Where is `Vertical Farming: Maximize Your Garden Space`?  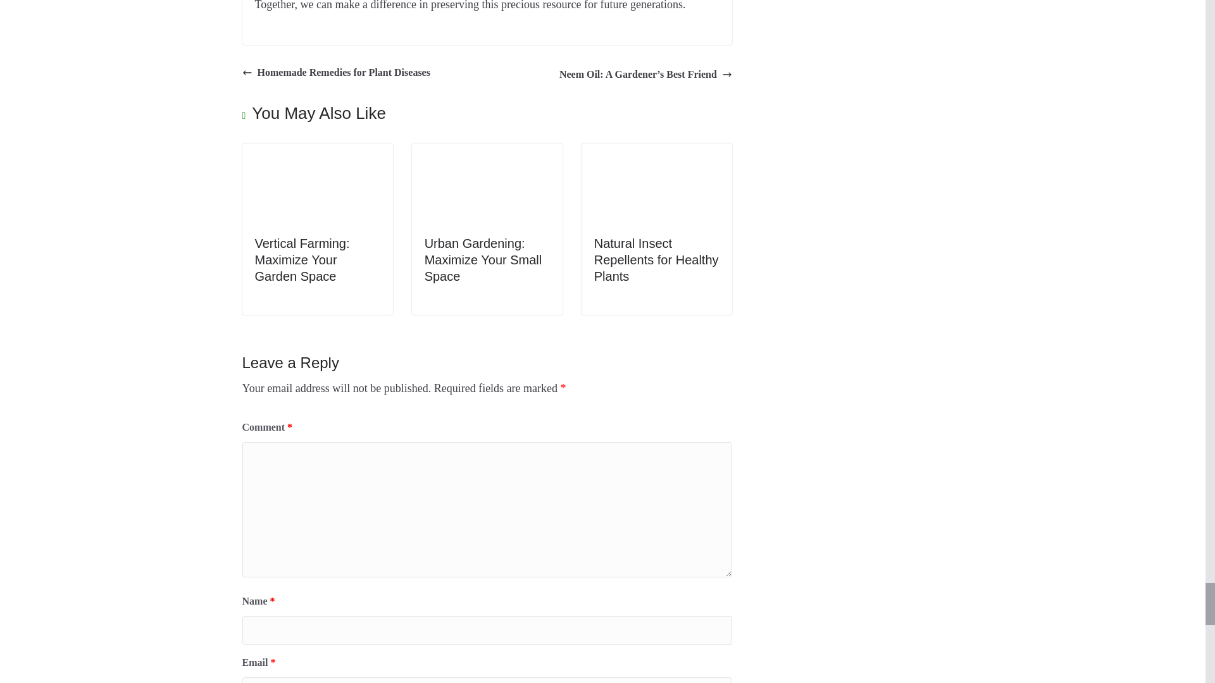
Vertical Farming: Maximize Your Garden Space is located at coordinates (317, 153).